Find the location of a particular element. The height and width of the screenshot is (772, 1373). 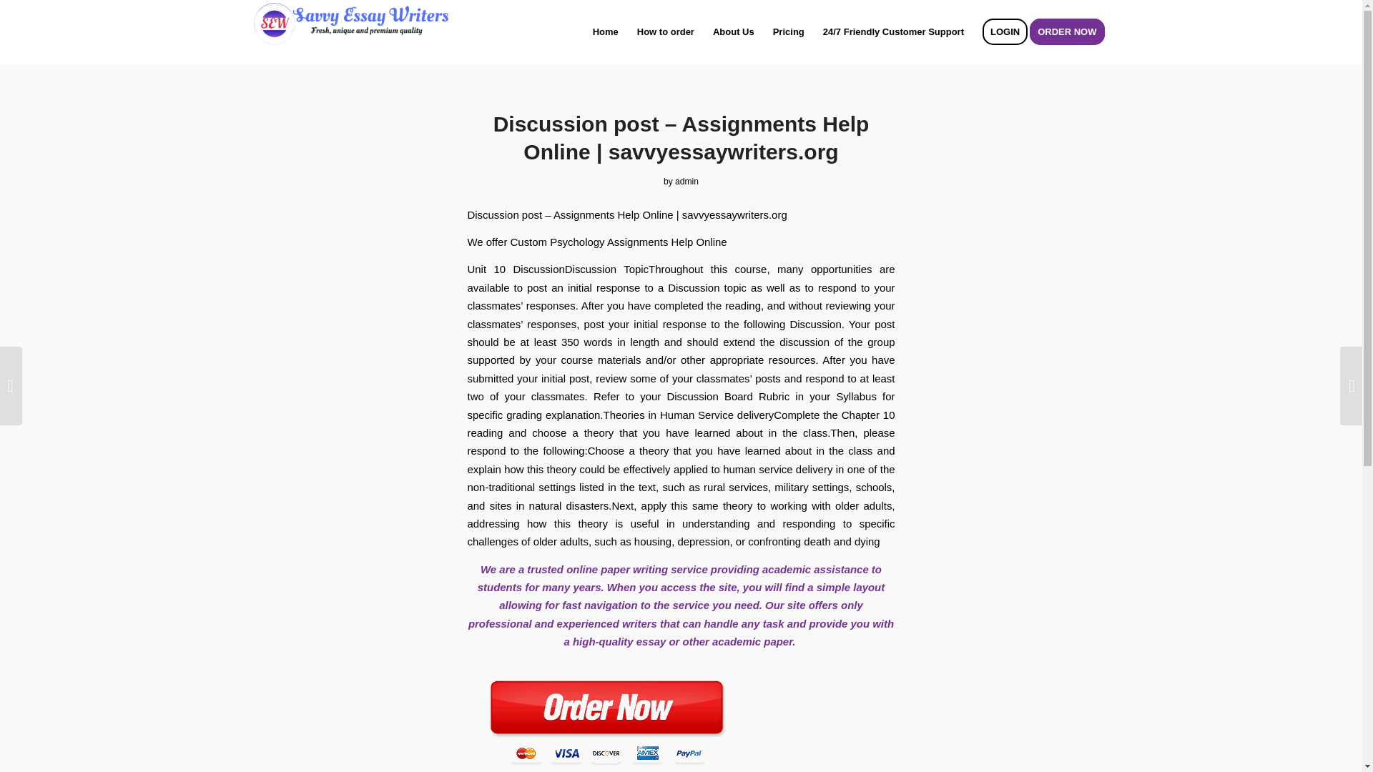

online paper is located at coordinates (598, 569).